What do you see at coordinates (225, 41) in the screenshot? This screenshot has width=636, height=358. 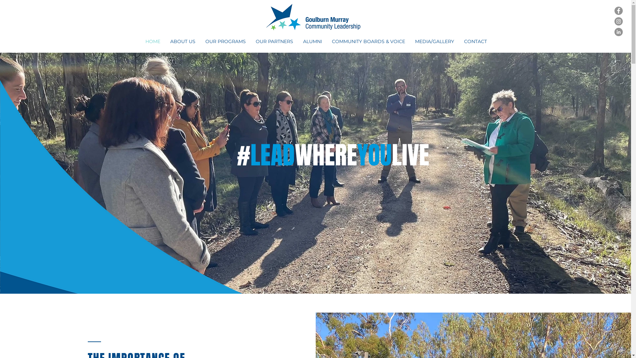 I see `OUR PROGRAMS` at bounding box center [225, 41].